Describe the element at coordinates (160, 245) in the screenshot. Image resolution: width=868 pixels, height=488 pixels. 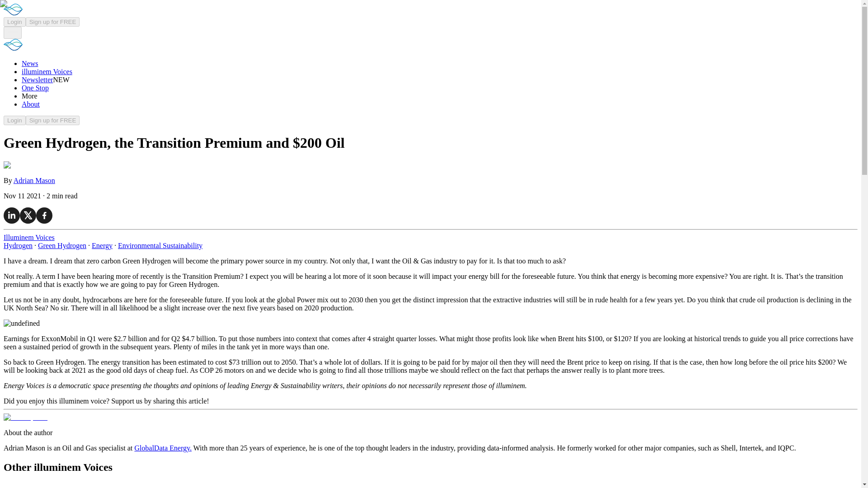
I see `Environmental Sustainability` at that location.